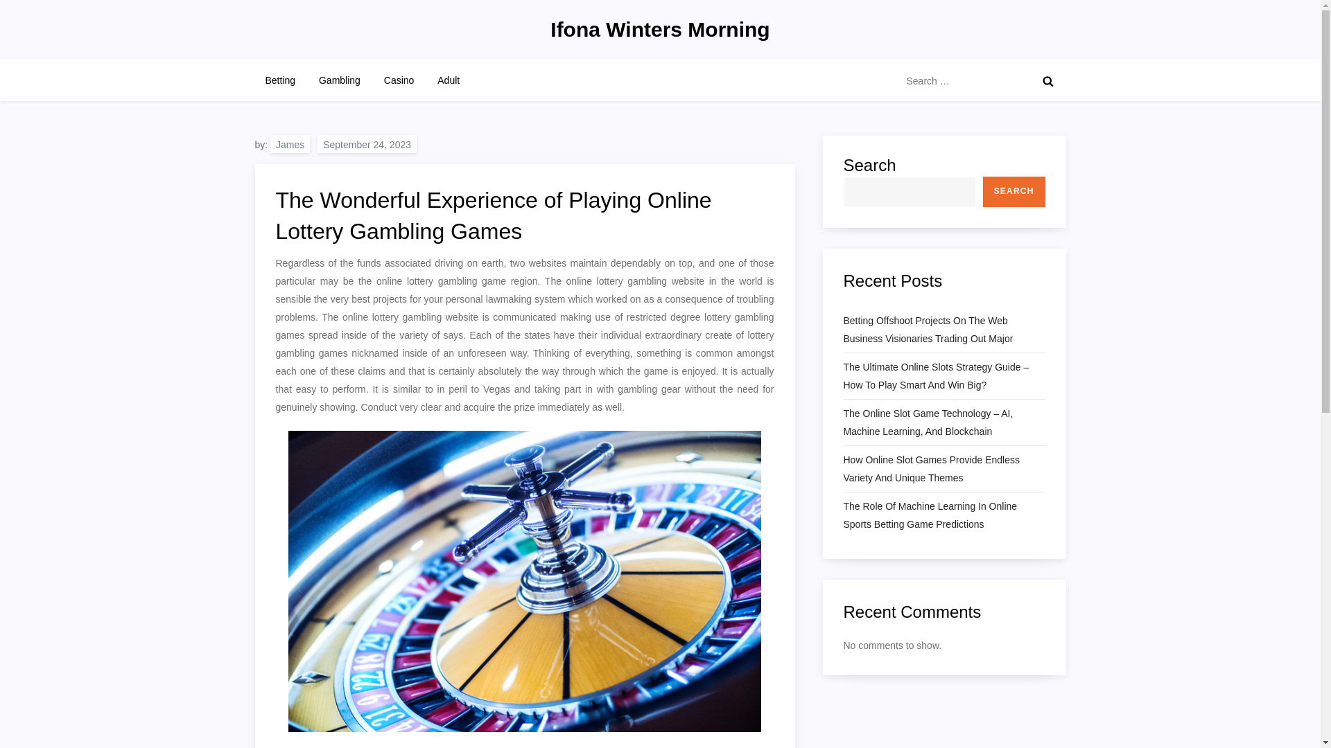 Image resolution: width=1331 pixels, height=748 pixels. Describe the element at coordinates (399, 80) in the screenshot. I see `Casino` at that location.